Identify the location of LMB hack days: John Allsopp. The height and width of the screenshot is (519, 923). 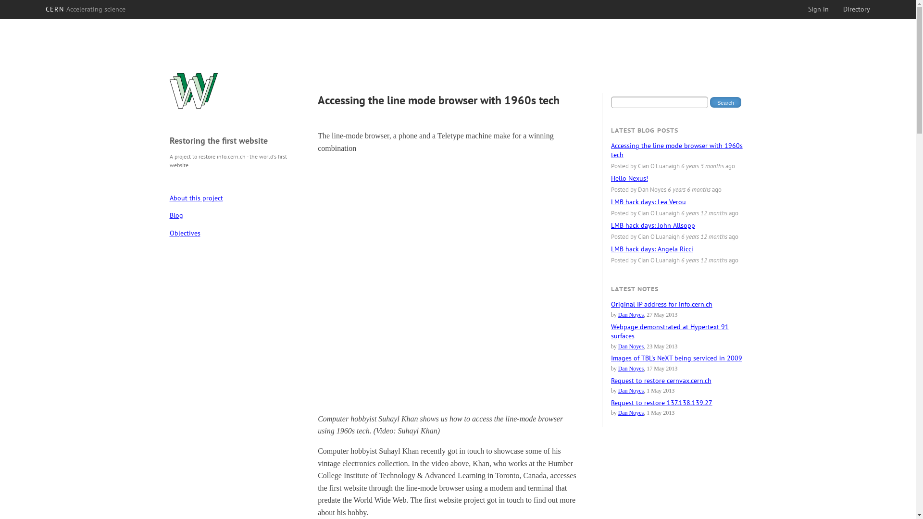
(653, 225).